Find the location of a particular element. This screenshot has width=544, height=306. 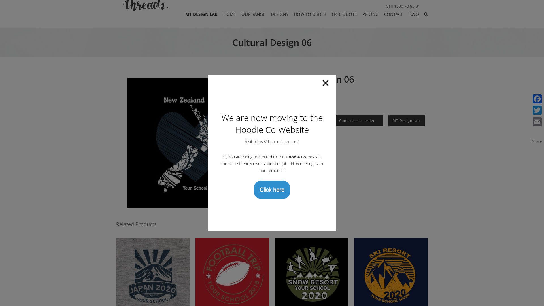

https://thehoodieco.com/ is located at coordinates (276, 141).